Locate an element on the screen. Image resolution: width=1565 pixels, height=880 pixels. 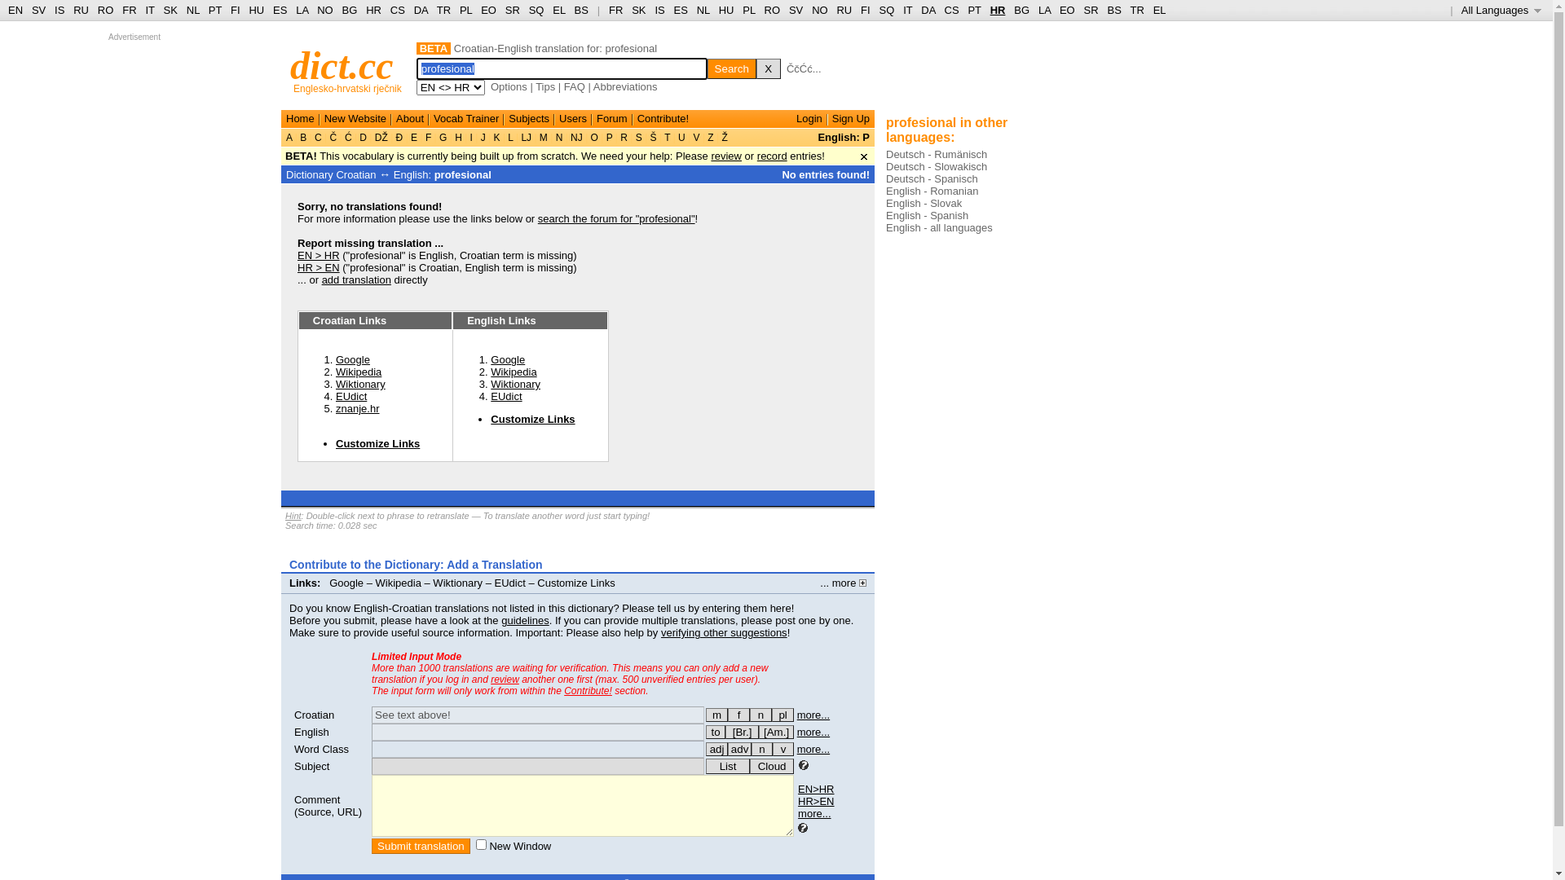
PL is located at coordinates (748, 10).